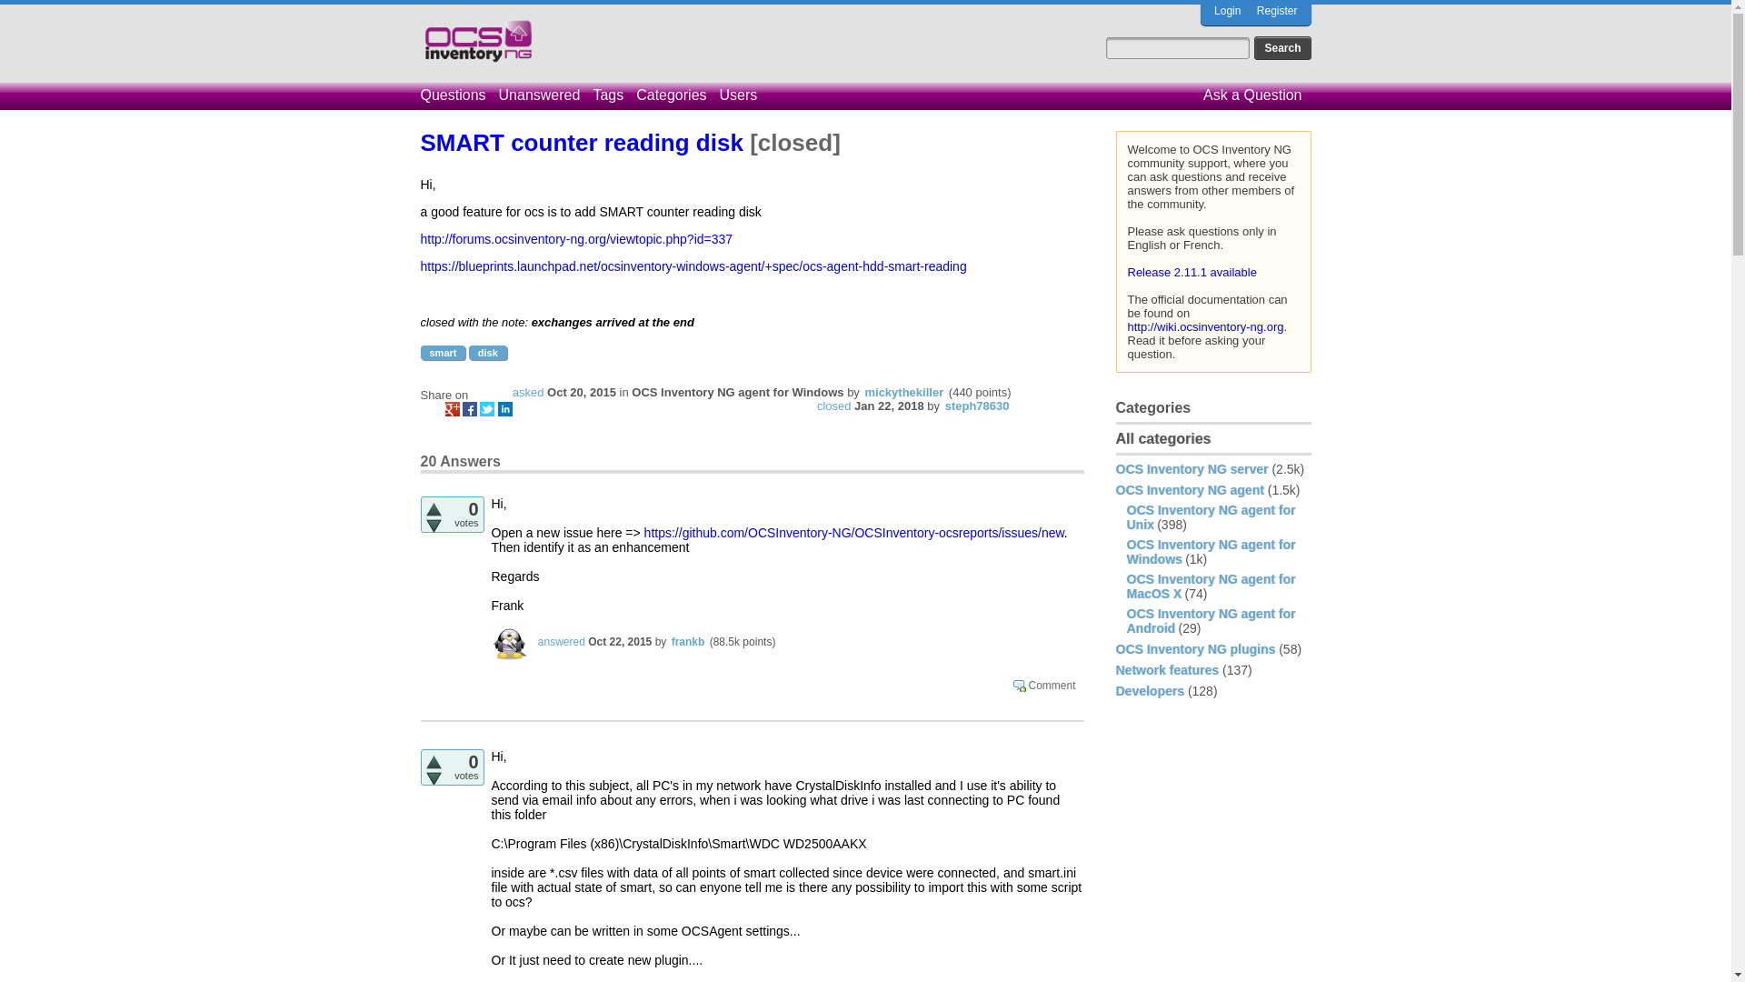 The width and height of the screenshot is (1745, 982). What do you see at coordinates (737, 392) in the screenshot?
I see `OCS Inventory NG agent for Windows` at bounding box center [737, 392].